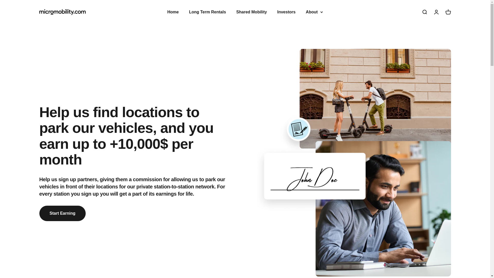  Describe the element at coordinates (448, 12) in the screenshot. I see `Start Earning` at that location.